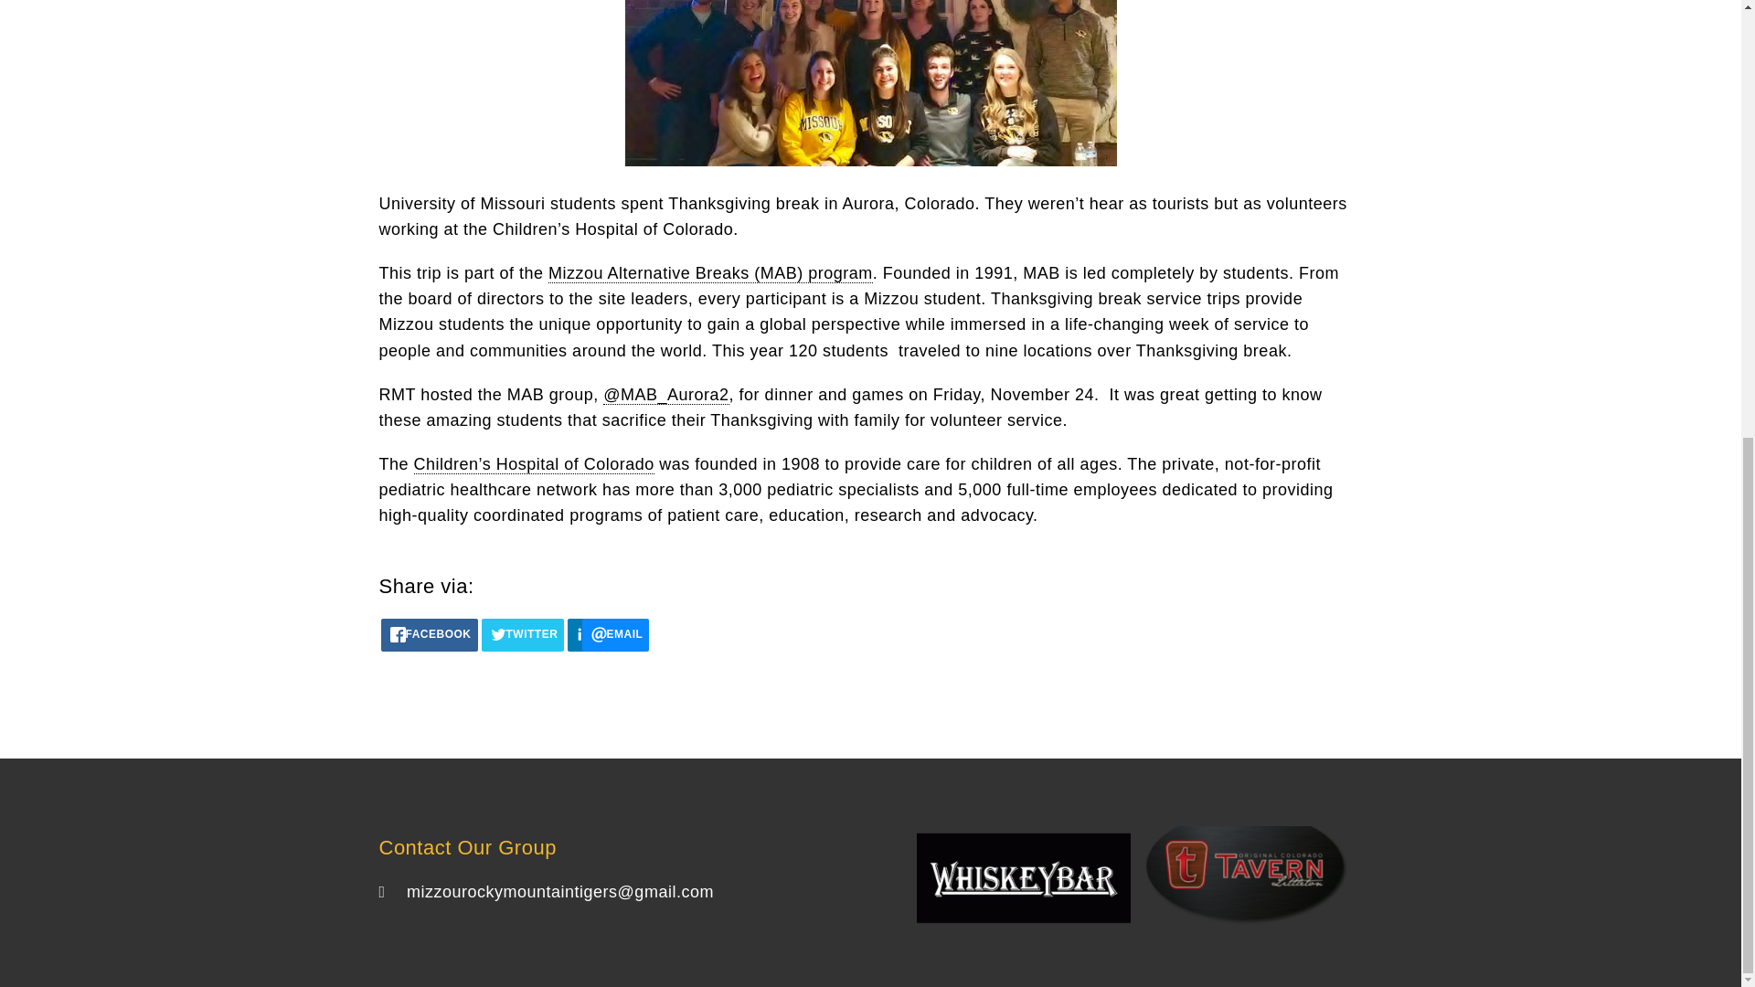 The width and height of the screenshot is (1755, 987). What do you see at coordinates (523, 634) in the screenshot?
I see `TWITTER` at bounding box center [523, 634].